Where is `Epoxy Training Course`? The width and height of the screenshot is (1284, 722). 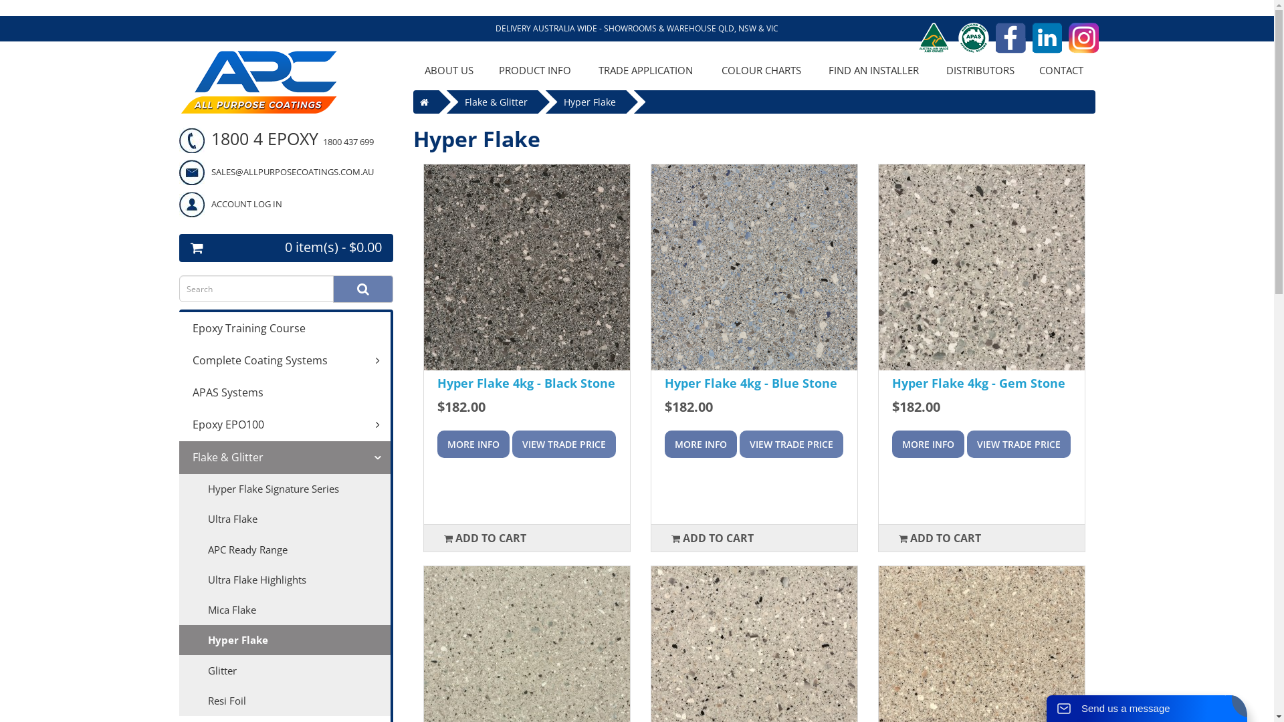
Epoxy Training Course is located at coordinates (285, 328).